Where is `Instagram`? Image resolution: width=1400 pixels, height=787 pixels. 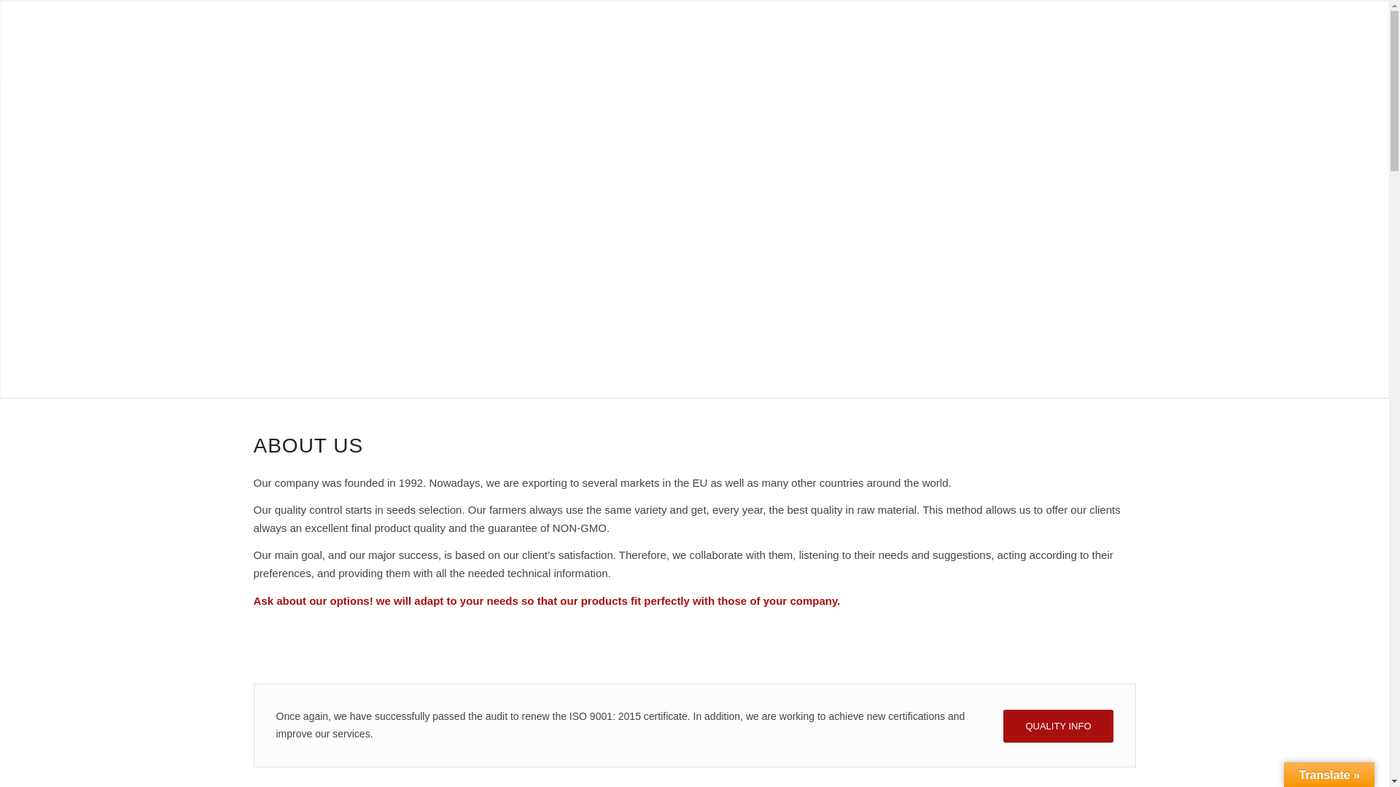
Instagram is located at coordinates (1124, 39).